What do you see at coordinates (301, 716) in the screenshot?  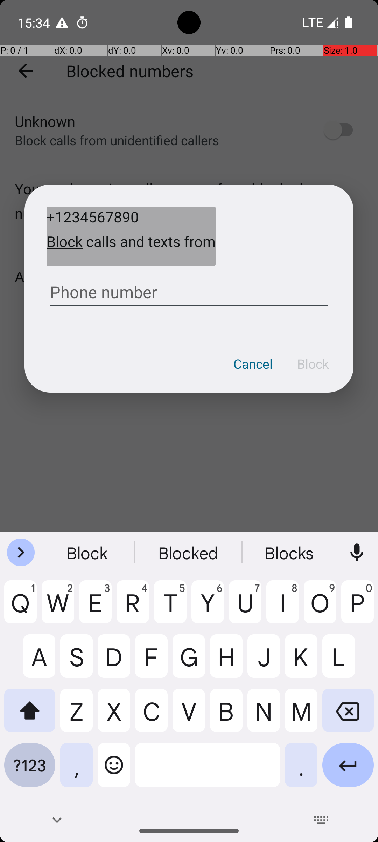 I see `M` at bounding box center [301, 716].